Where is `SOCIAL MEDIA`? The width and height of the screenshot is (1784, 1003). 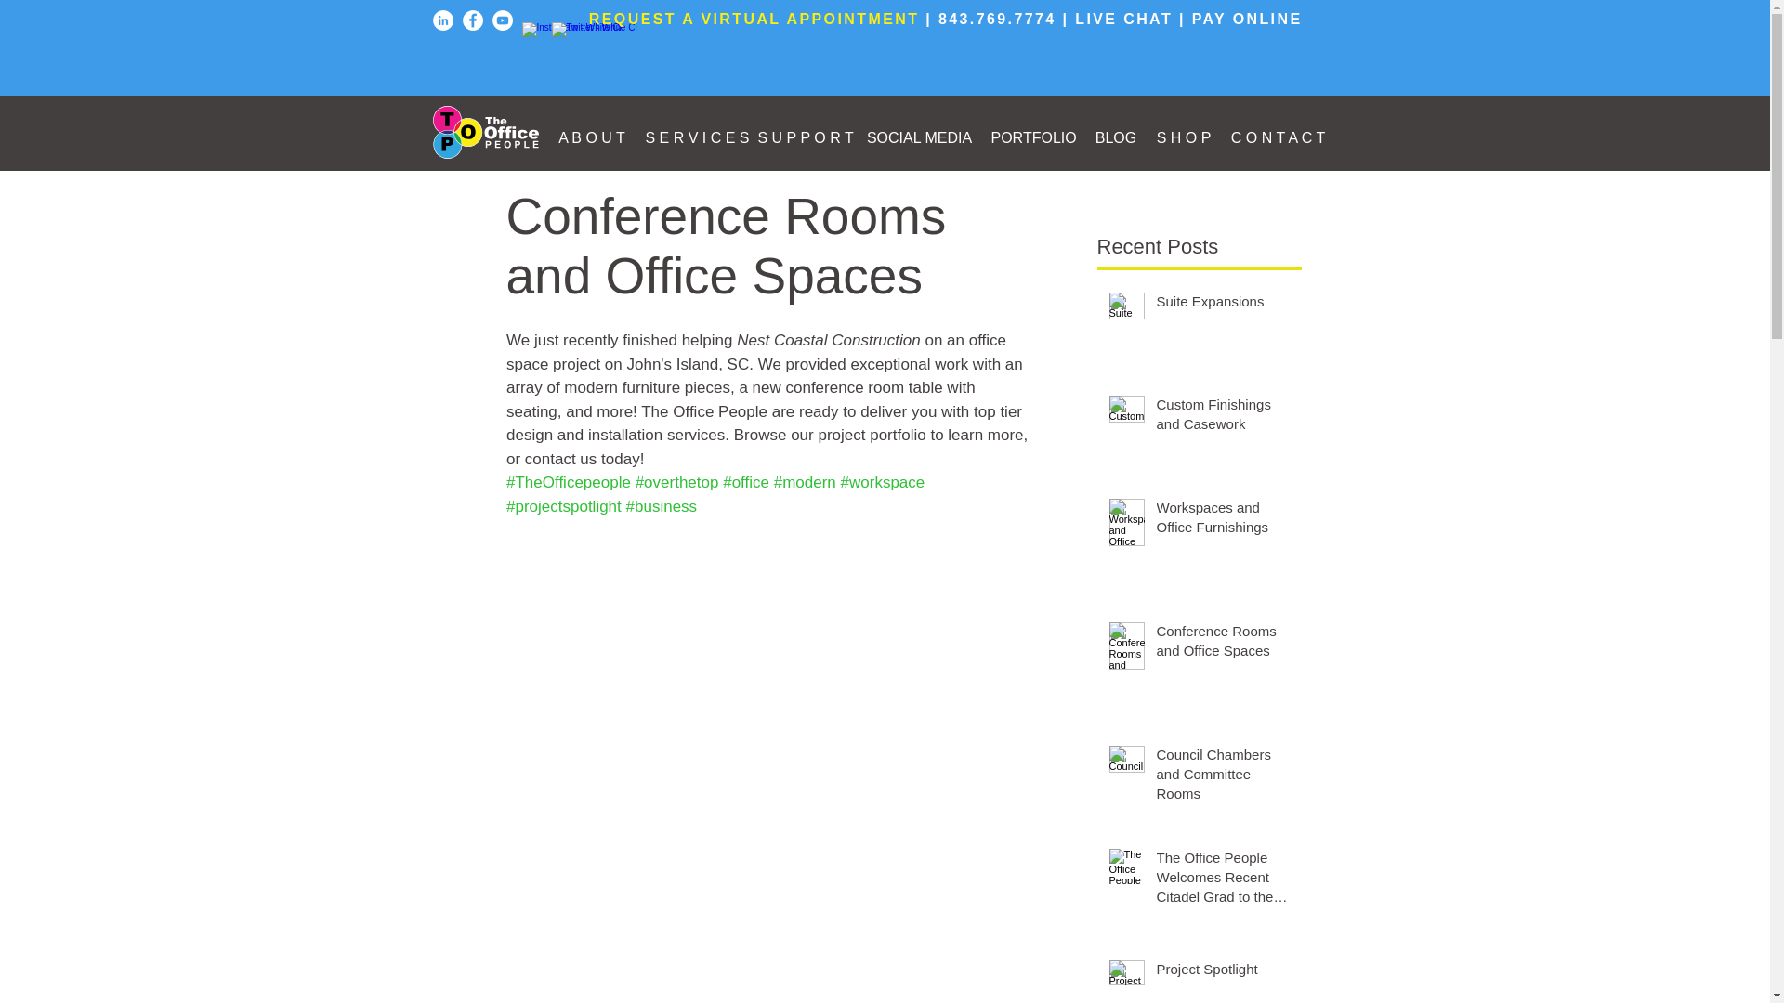
SOCIAL MEDIA is located at coordinates (918, 137).